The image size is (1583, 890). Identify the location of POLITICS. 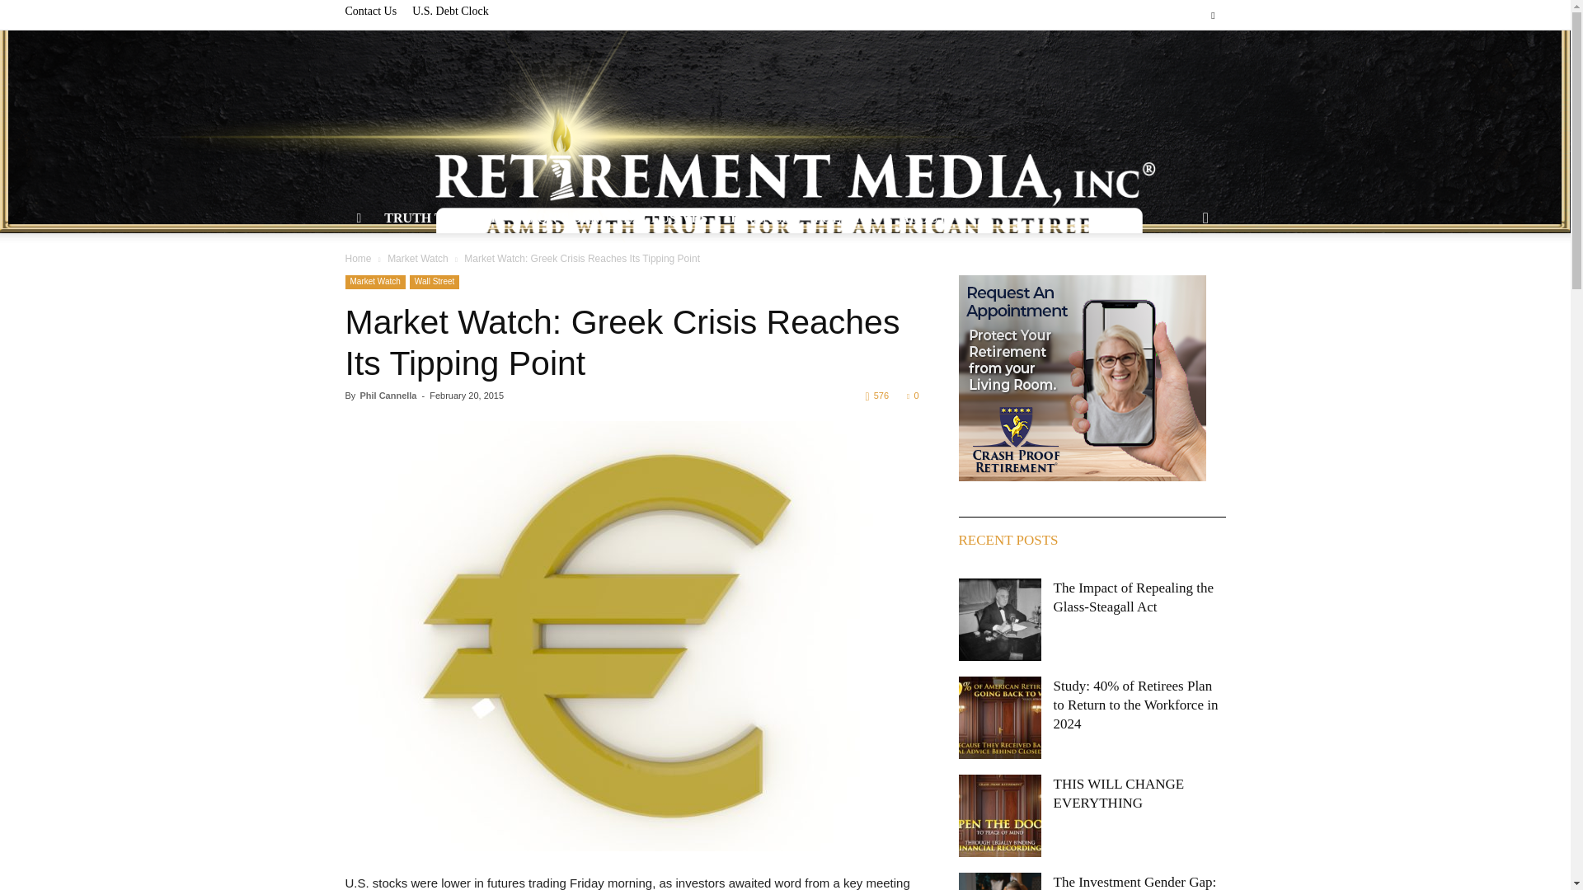
(845, 218).